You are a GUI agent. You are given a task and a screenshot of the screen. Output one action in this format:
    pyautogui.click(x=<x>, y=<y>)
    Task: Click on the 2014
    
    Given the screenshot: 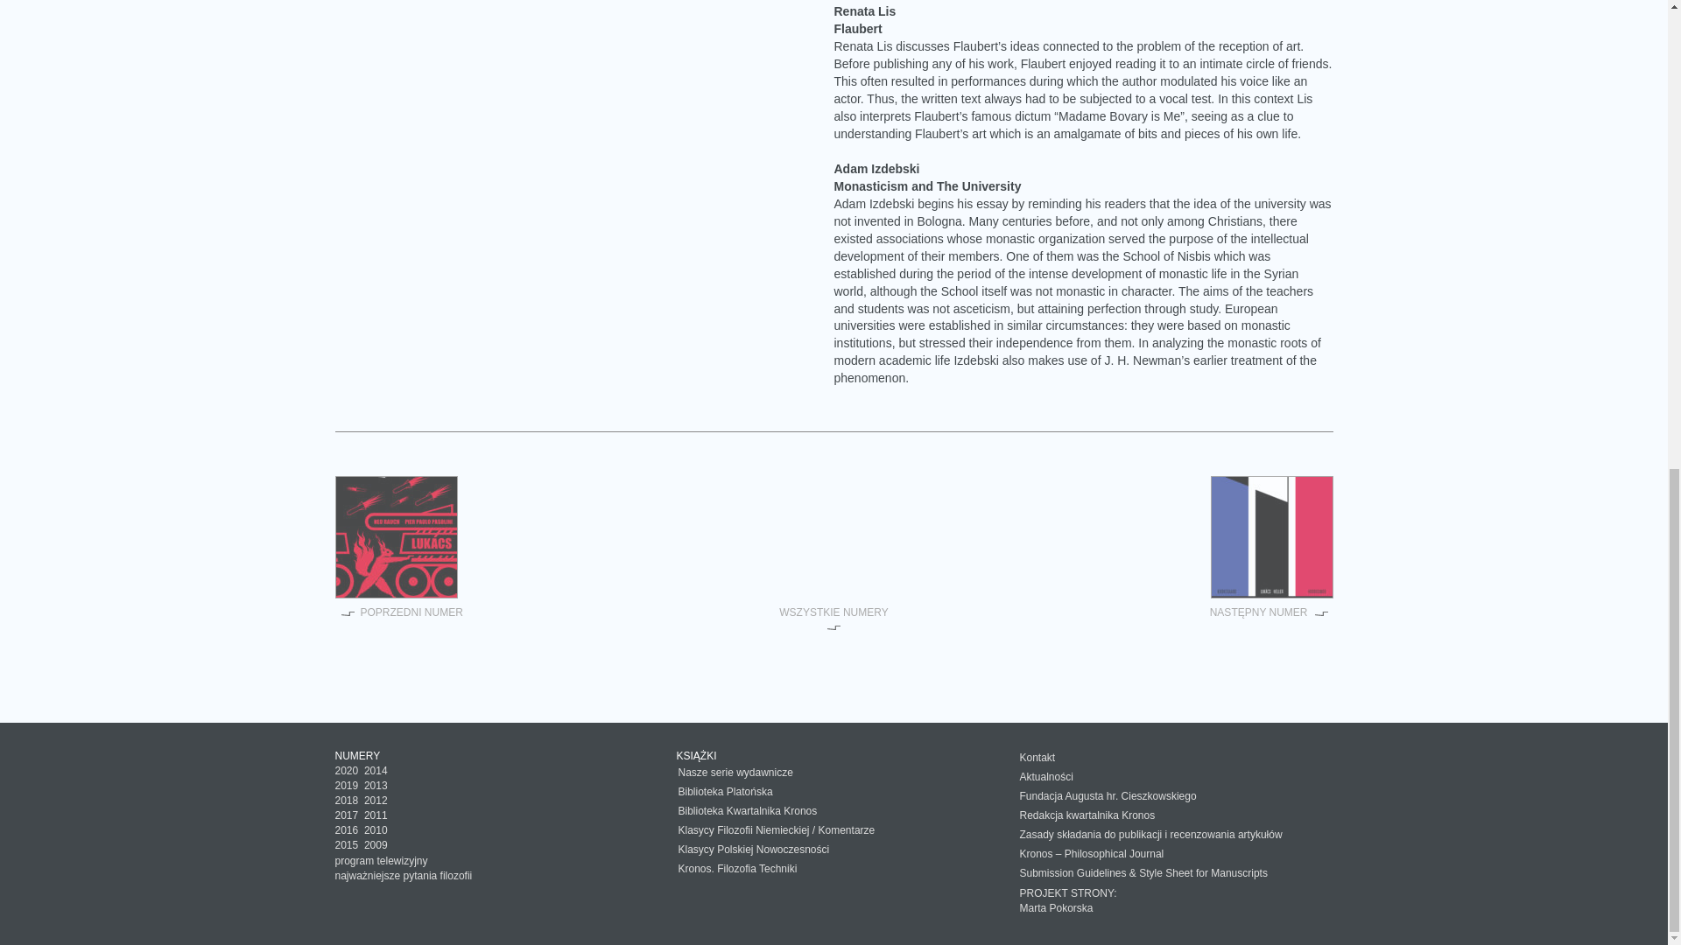 What is the action you would take?
    pyautogui.click(x=376, y=770)
    